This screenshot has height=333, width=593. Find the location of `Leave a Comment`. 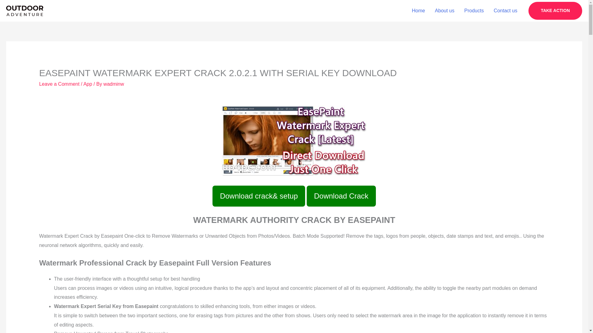

Leave a Comment is located at coordinates (59, 84).